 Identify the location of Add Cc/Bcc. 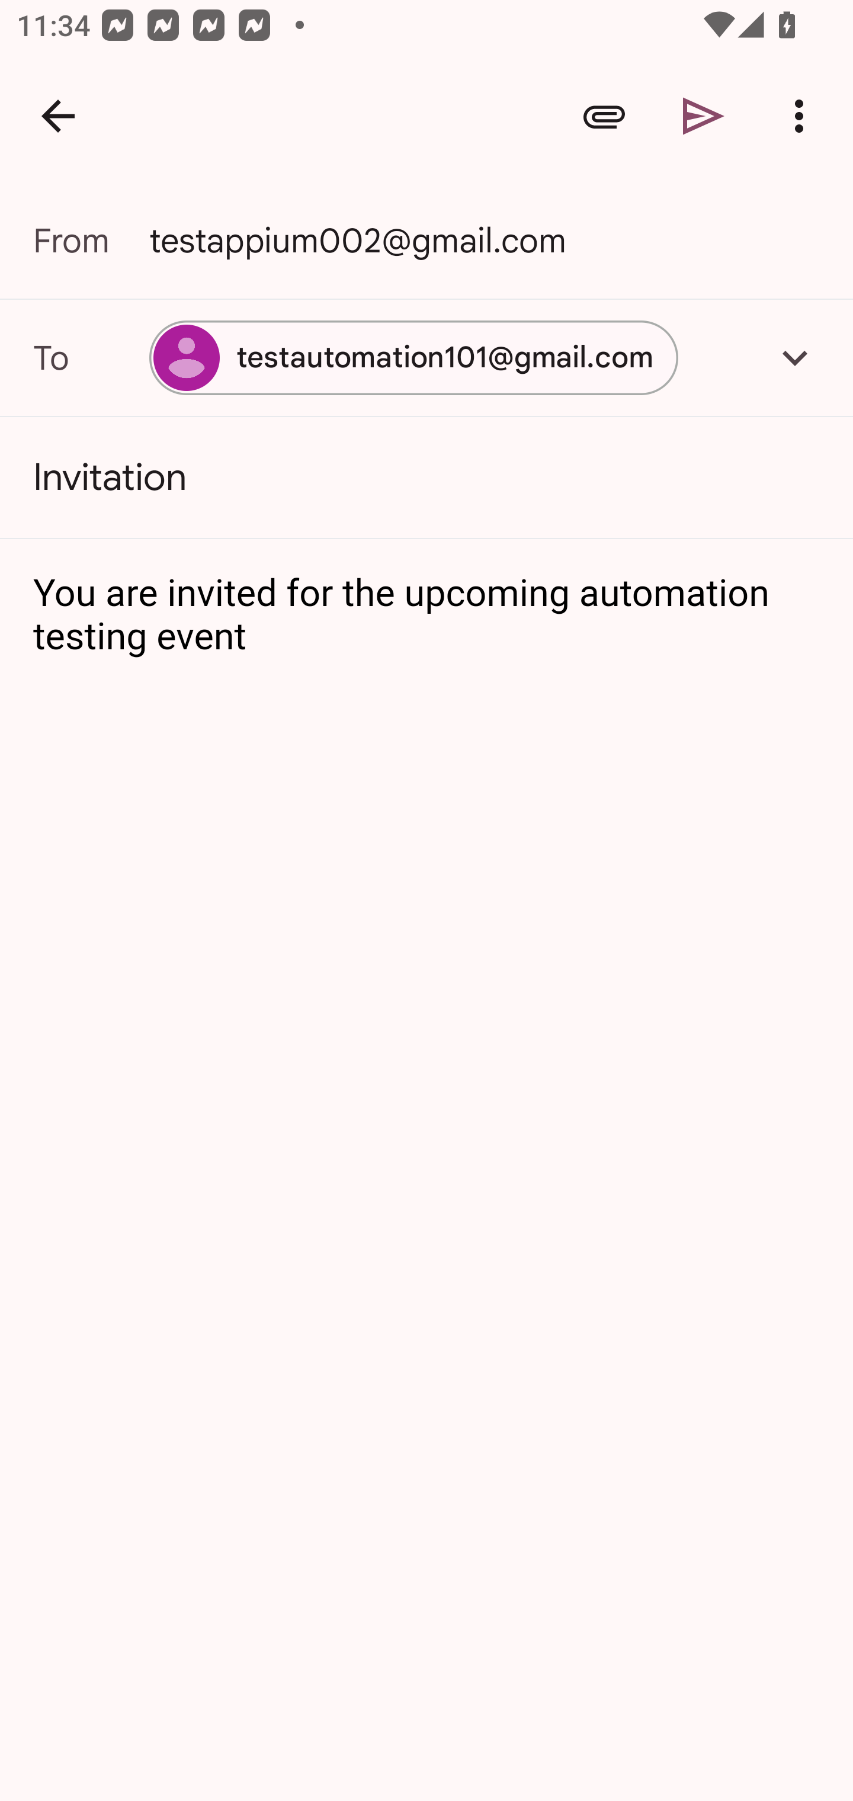
(795, 357).